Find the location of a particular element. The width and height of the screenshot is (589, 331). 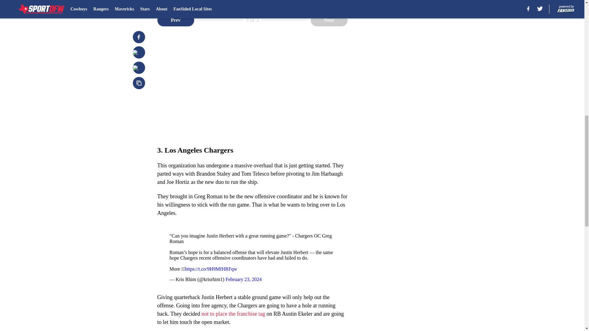

Next is located at coordinates (329, 20).